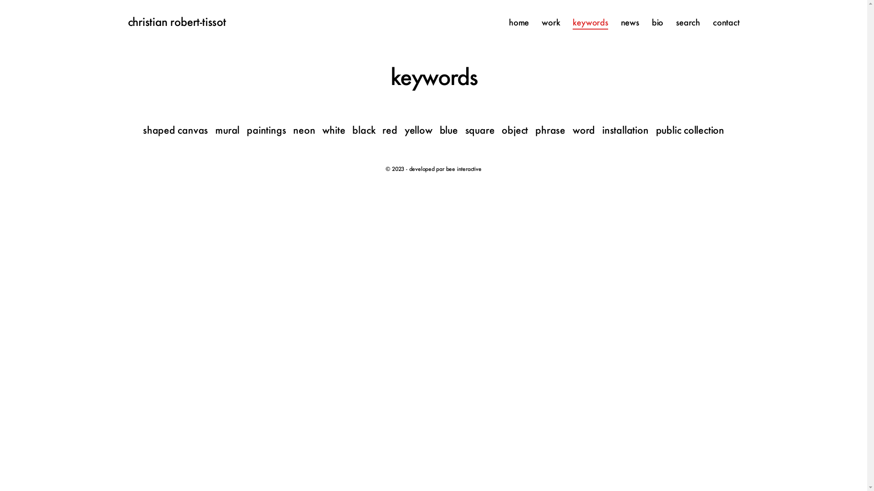  Describe the element at coordinates (304, 130) in the screenshot. I see `neon` at that location.